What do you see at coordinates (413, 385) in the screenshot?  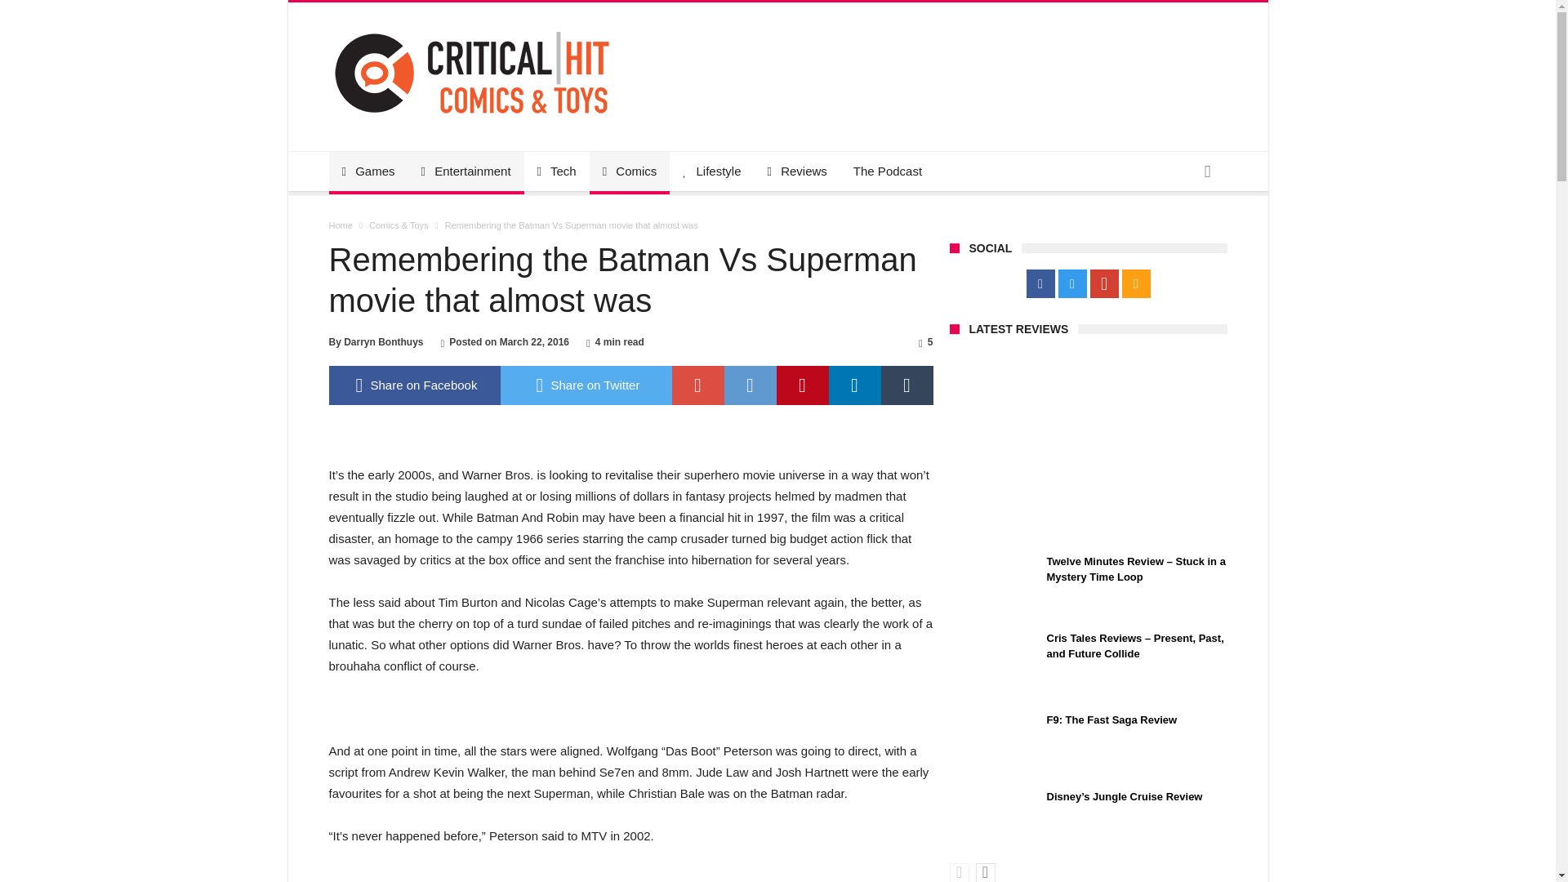 I see `Share on Facebook` at bounding box center [413, 385].